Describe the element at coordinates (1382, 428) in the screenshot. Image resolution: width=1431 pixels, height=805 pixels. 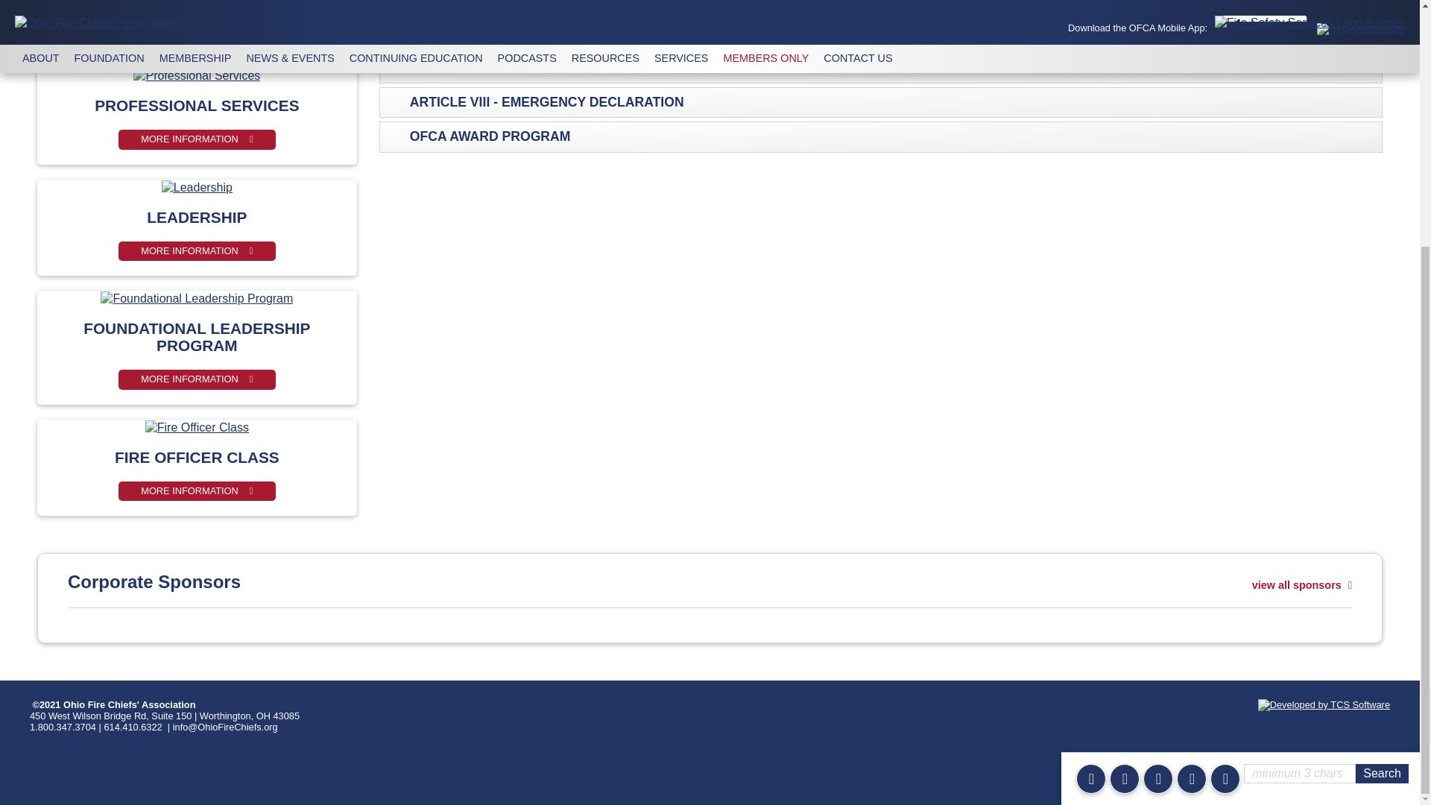
I see `Search` at that location.